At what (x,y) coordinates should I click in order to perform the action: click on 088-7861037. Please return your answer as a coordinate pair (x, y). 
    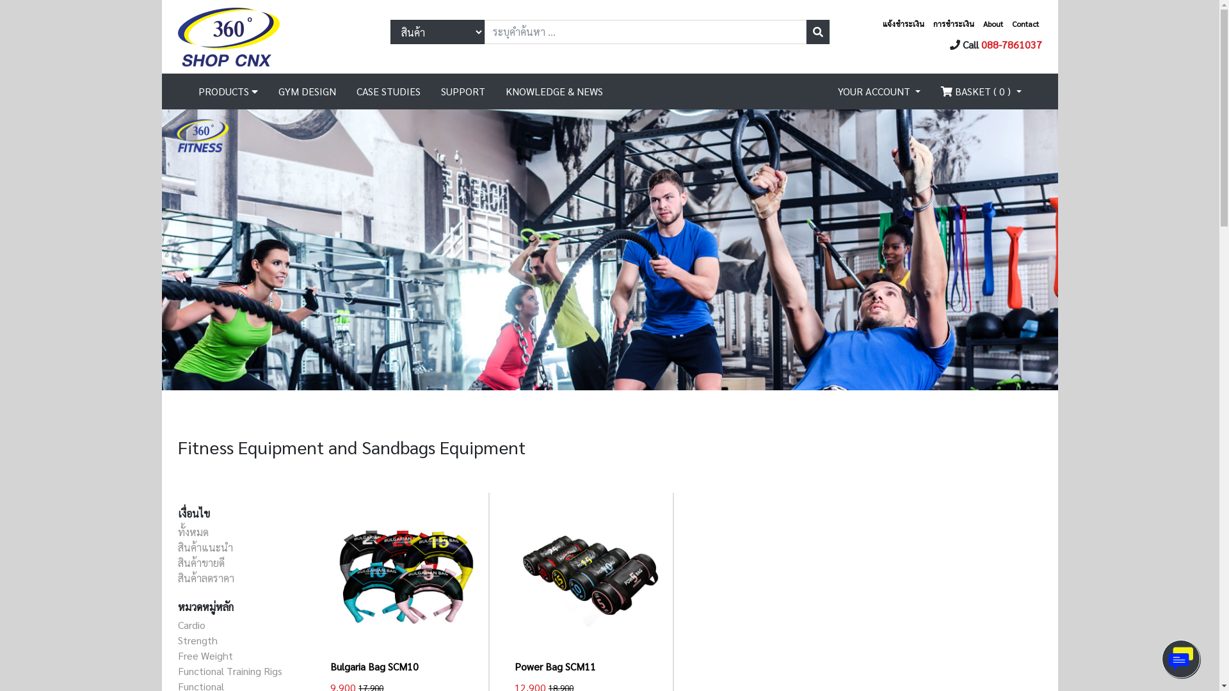
    Looking at the image, I should click on (1011, 44).